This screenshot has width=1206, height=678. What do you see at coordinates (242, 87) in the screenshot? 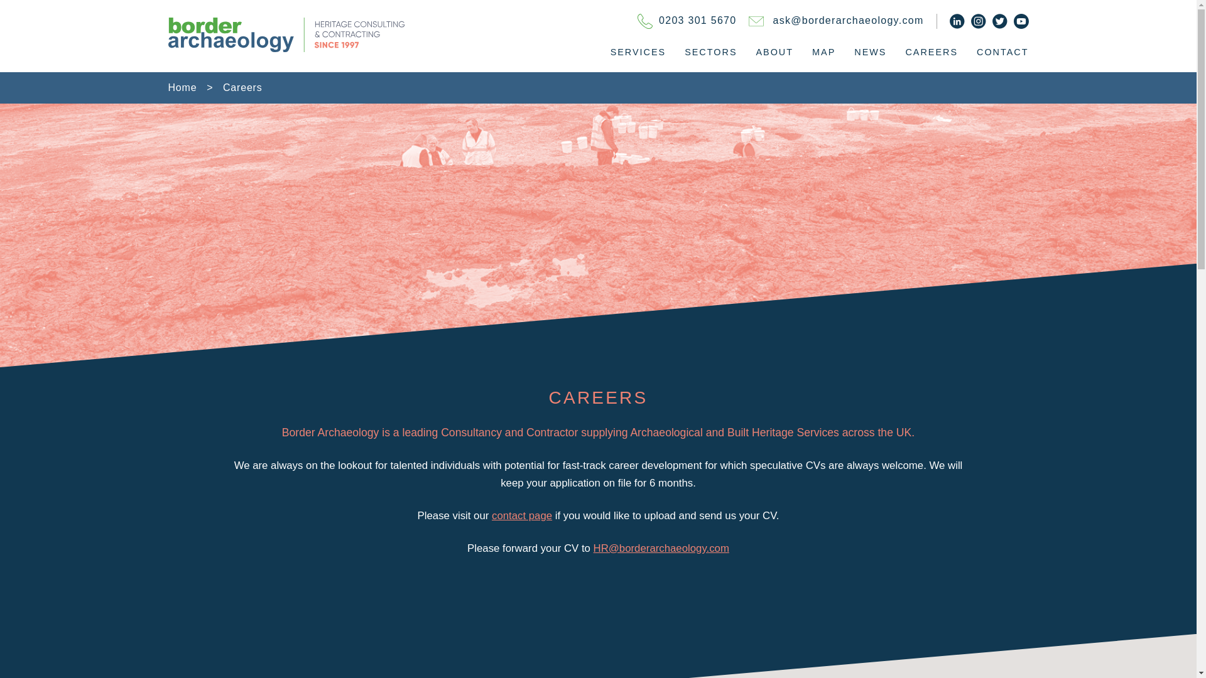
I see `Go to Careers.` at bounding box center [242, 87].